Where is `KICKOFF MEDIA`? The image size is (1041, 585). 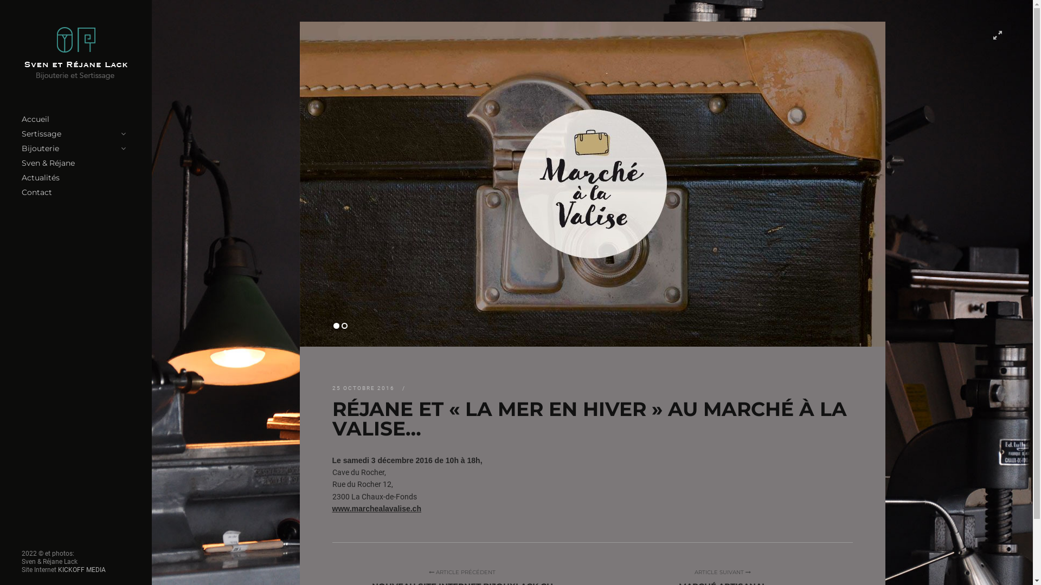
KICKOFF MEDIA is located at coordinates (82, 570).